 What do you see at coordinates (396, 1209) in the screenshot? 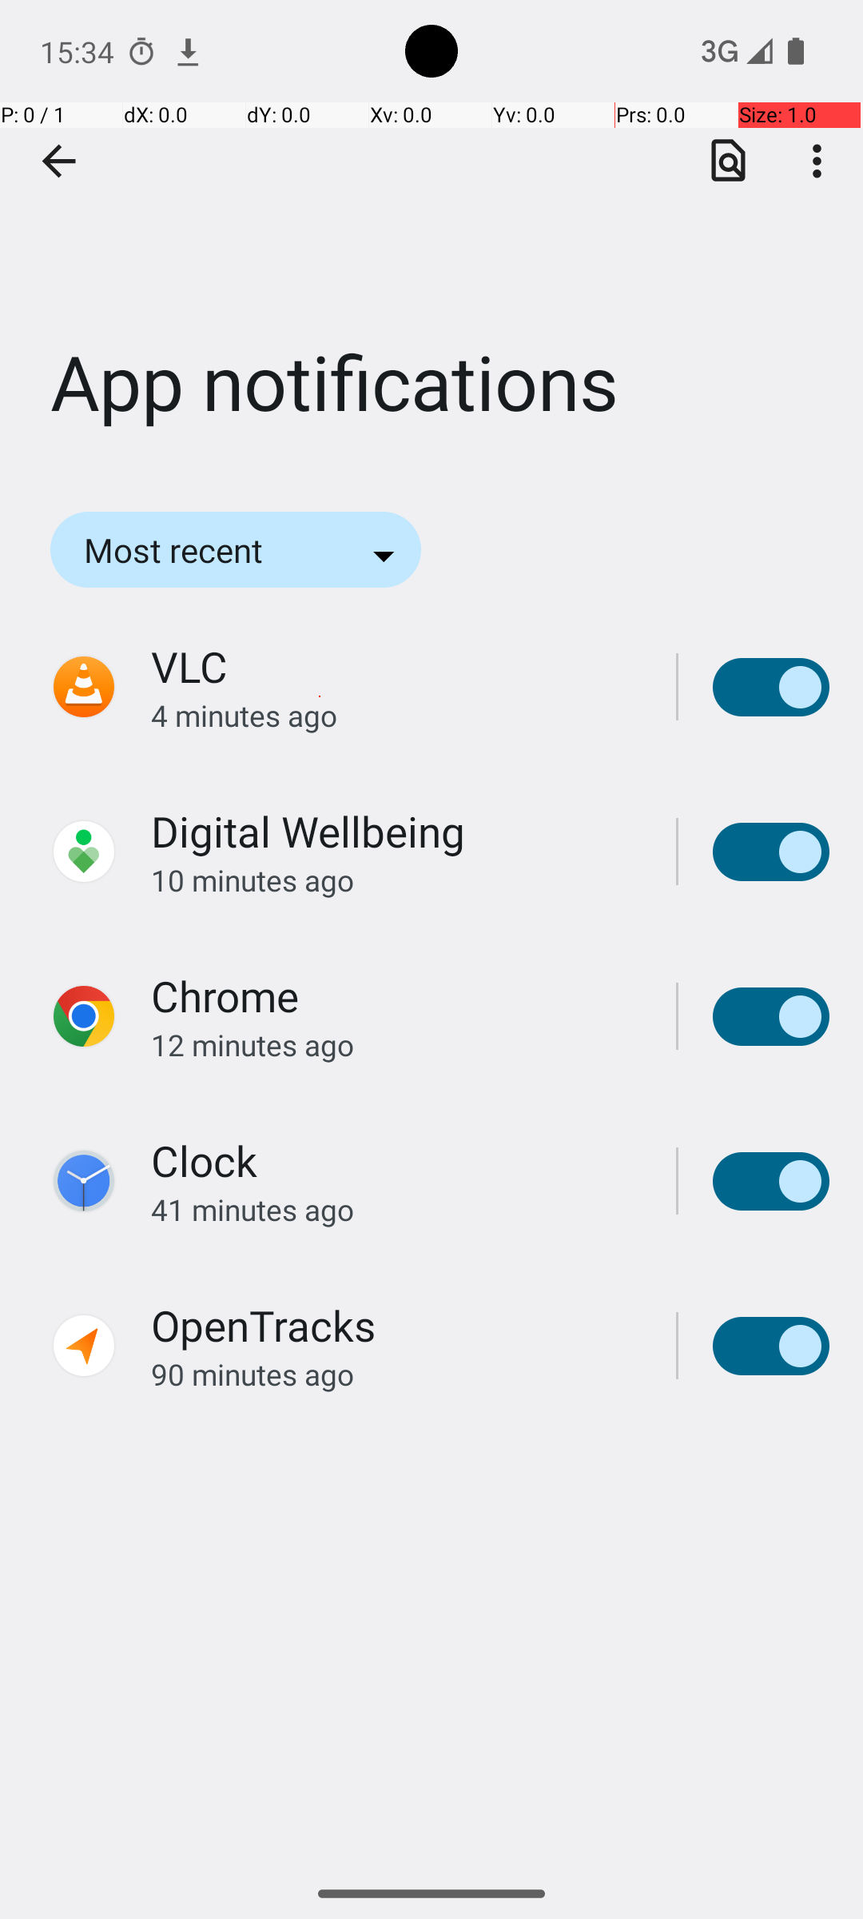
I see `41 minutes ago` at bounding box center [396, 1209].